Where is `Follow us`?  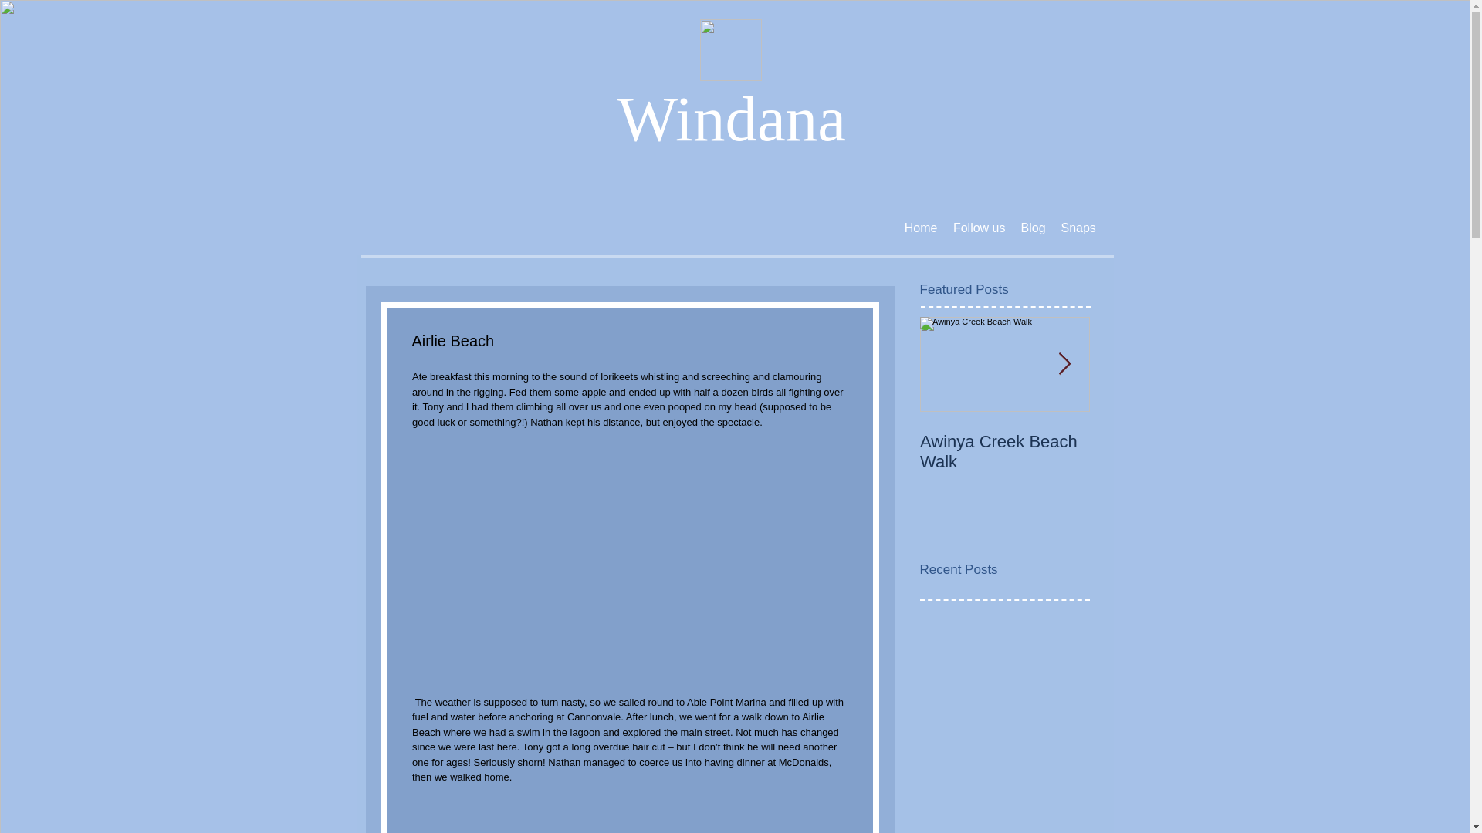
Follow us is located at coordinates (979, 228).